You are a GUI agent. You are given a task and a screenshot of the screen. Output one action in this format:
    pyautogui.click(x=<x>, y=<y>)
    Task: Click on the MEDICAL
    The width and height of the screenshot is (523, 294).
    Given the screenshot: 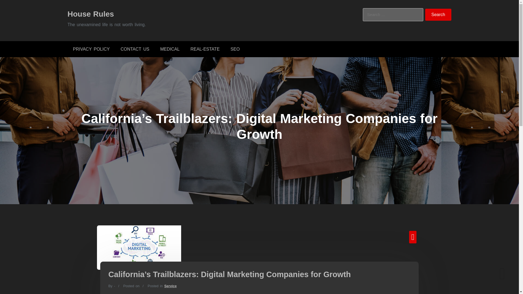 What is the action you would take?
    pyautogui.click(x=170, y=49)
    